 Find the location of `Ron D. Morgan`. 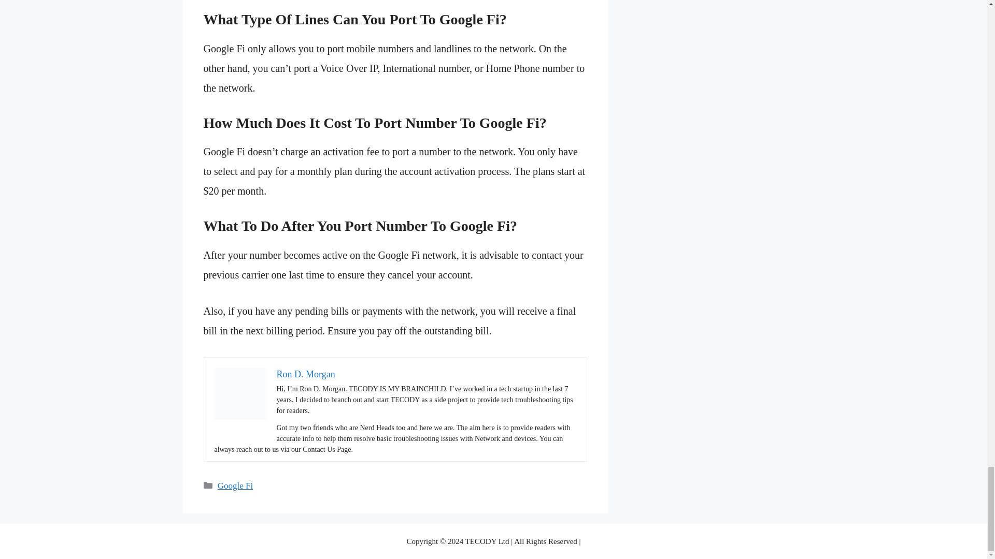

Ron D. Morgan is located at coordinates (306, 374).